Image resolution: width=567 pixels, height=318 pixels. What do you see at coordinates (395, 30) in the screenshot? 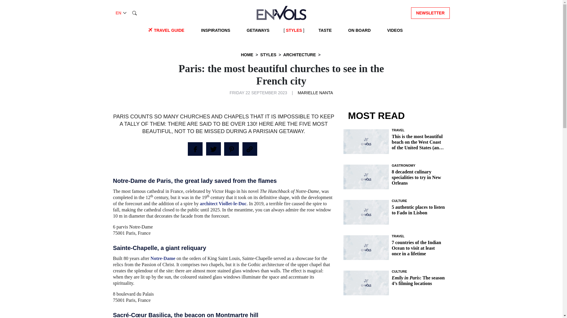
I see `VIDEOS` at bounding box center [395, 30].